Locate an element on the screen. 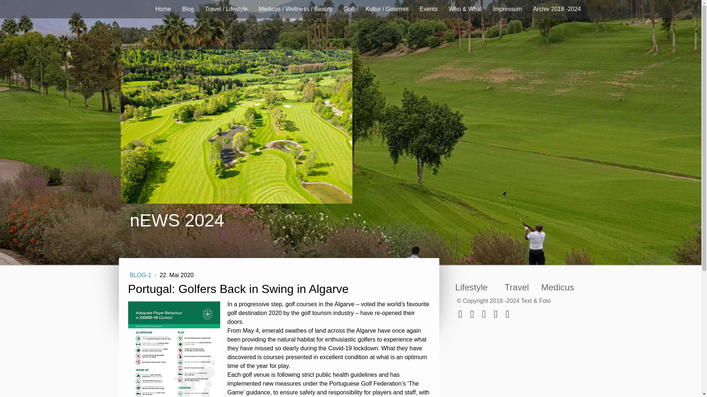 Image resolution: width=707 pixels, height=397 pixels. E-Mail is located at coordinates (484, 314).